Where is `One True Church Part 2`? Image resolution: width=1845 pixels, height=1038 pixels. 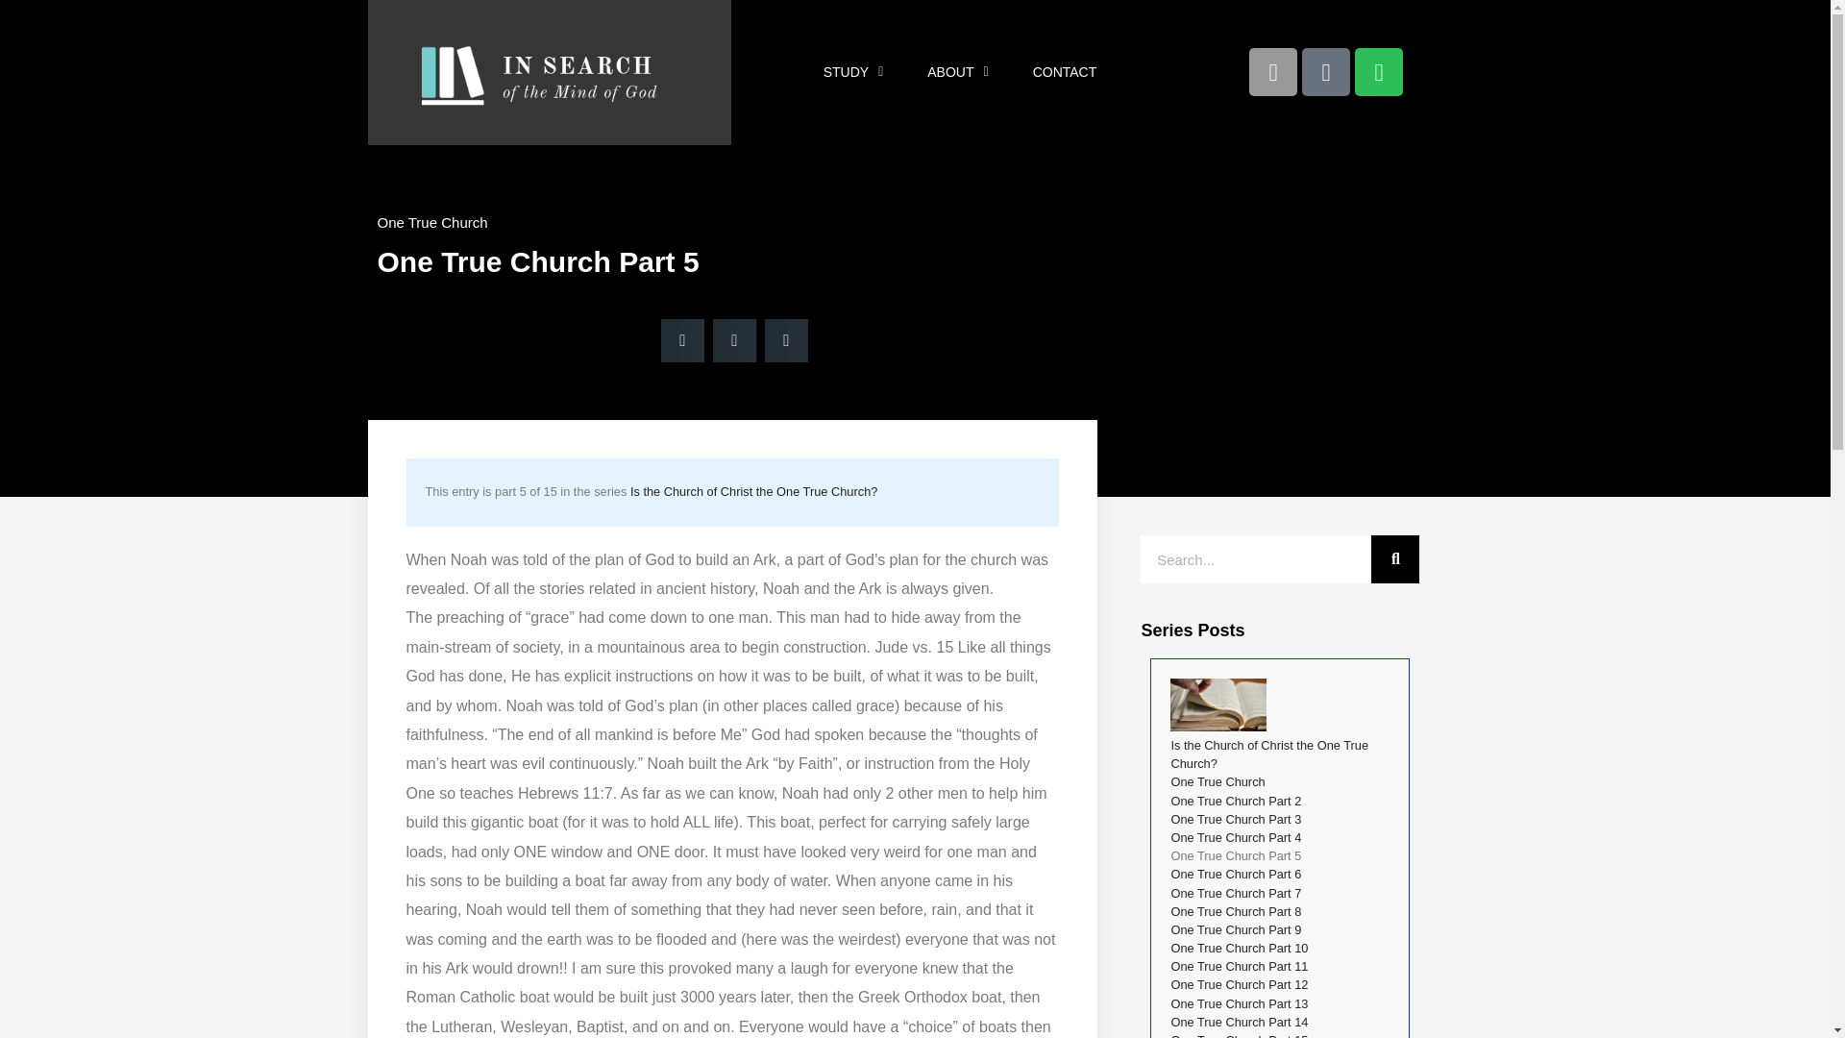
One True Church Part 2 is located at coordinates (1235, 802).